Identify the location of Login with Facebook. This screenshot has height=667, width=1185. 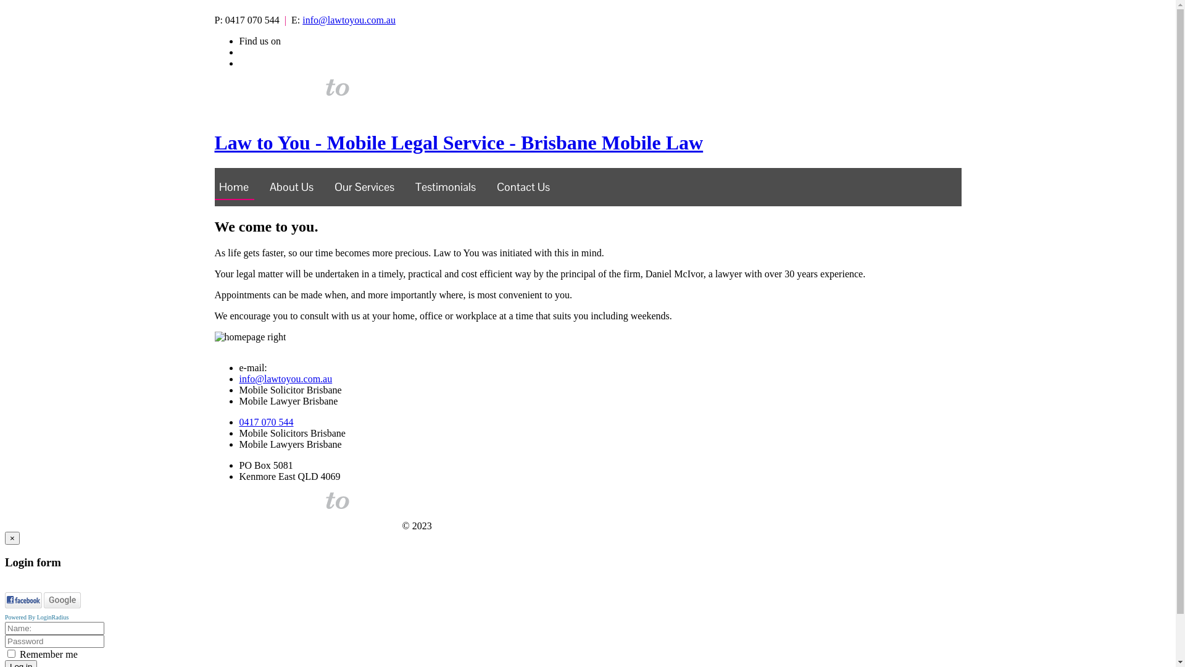
(23, 600).